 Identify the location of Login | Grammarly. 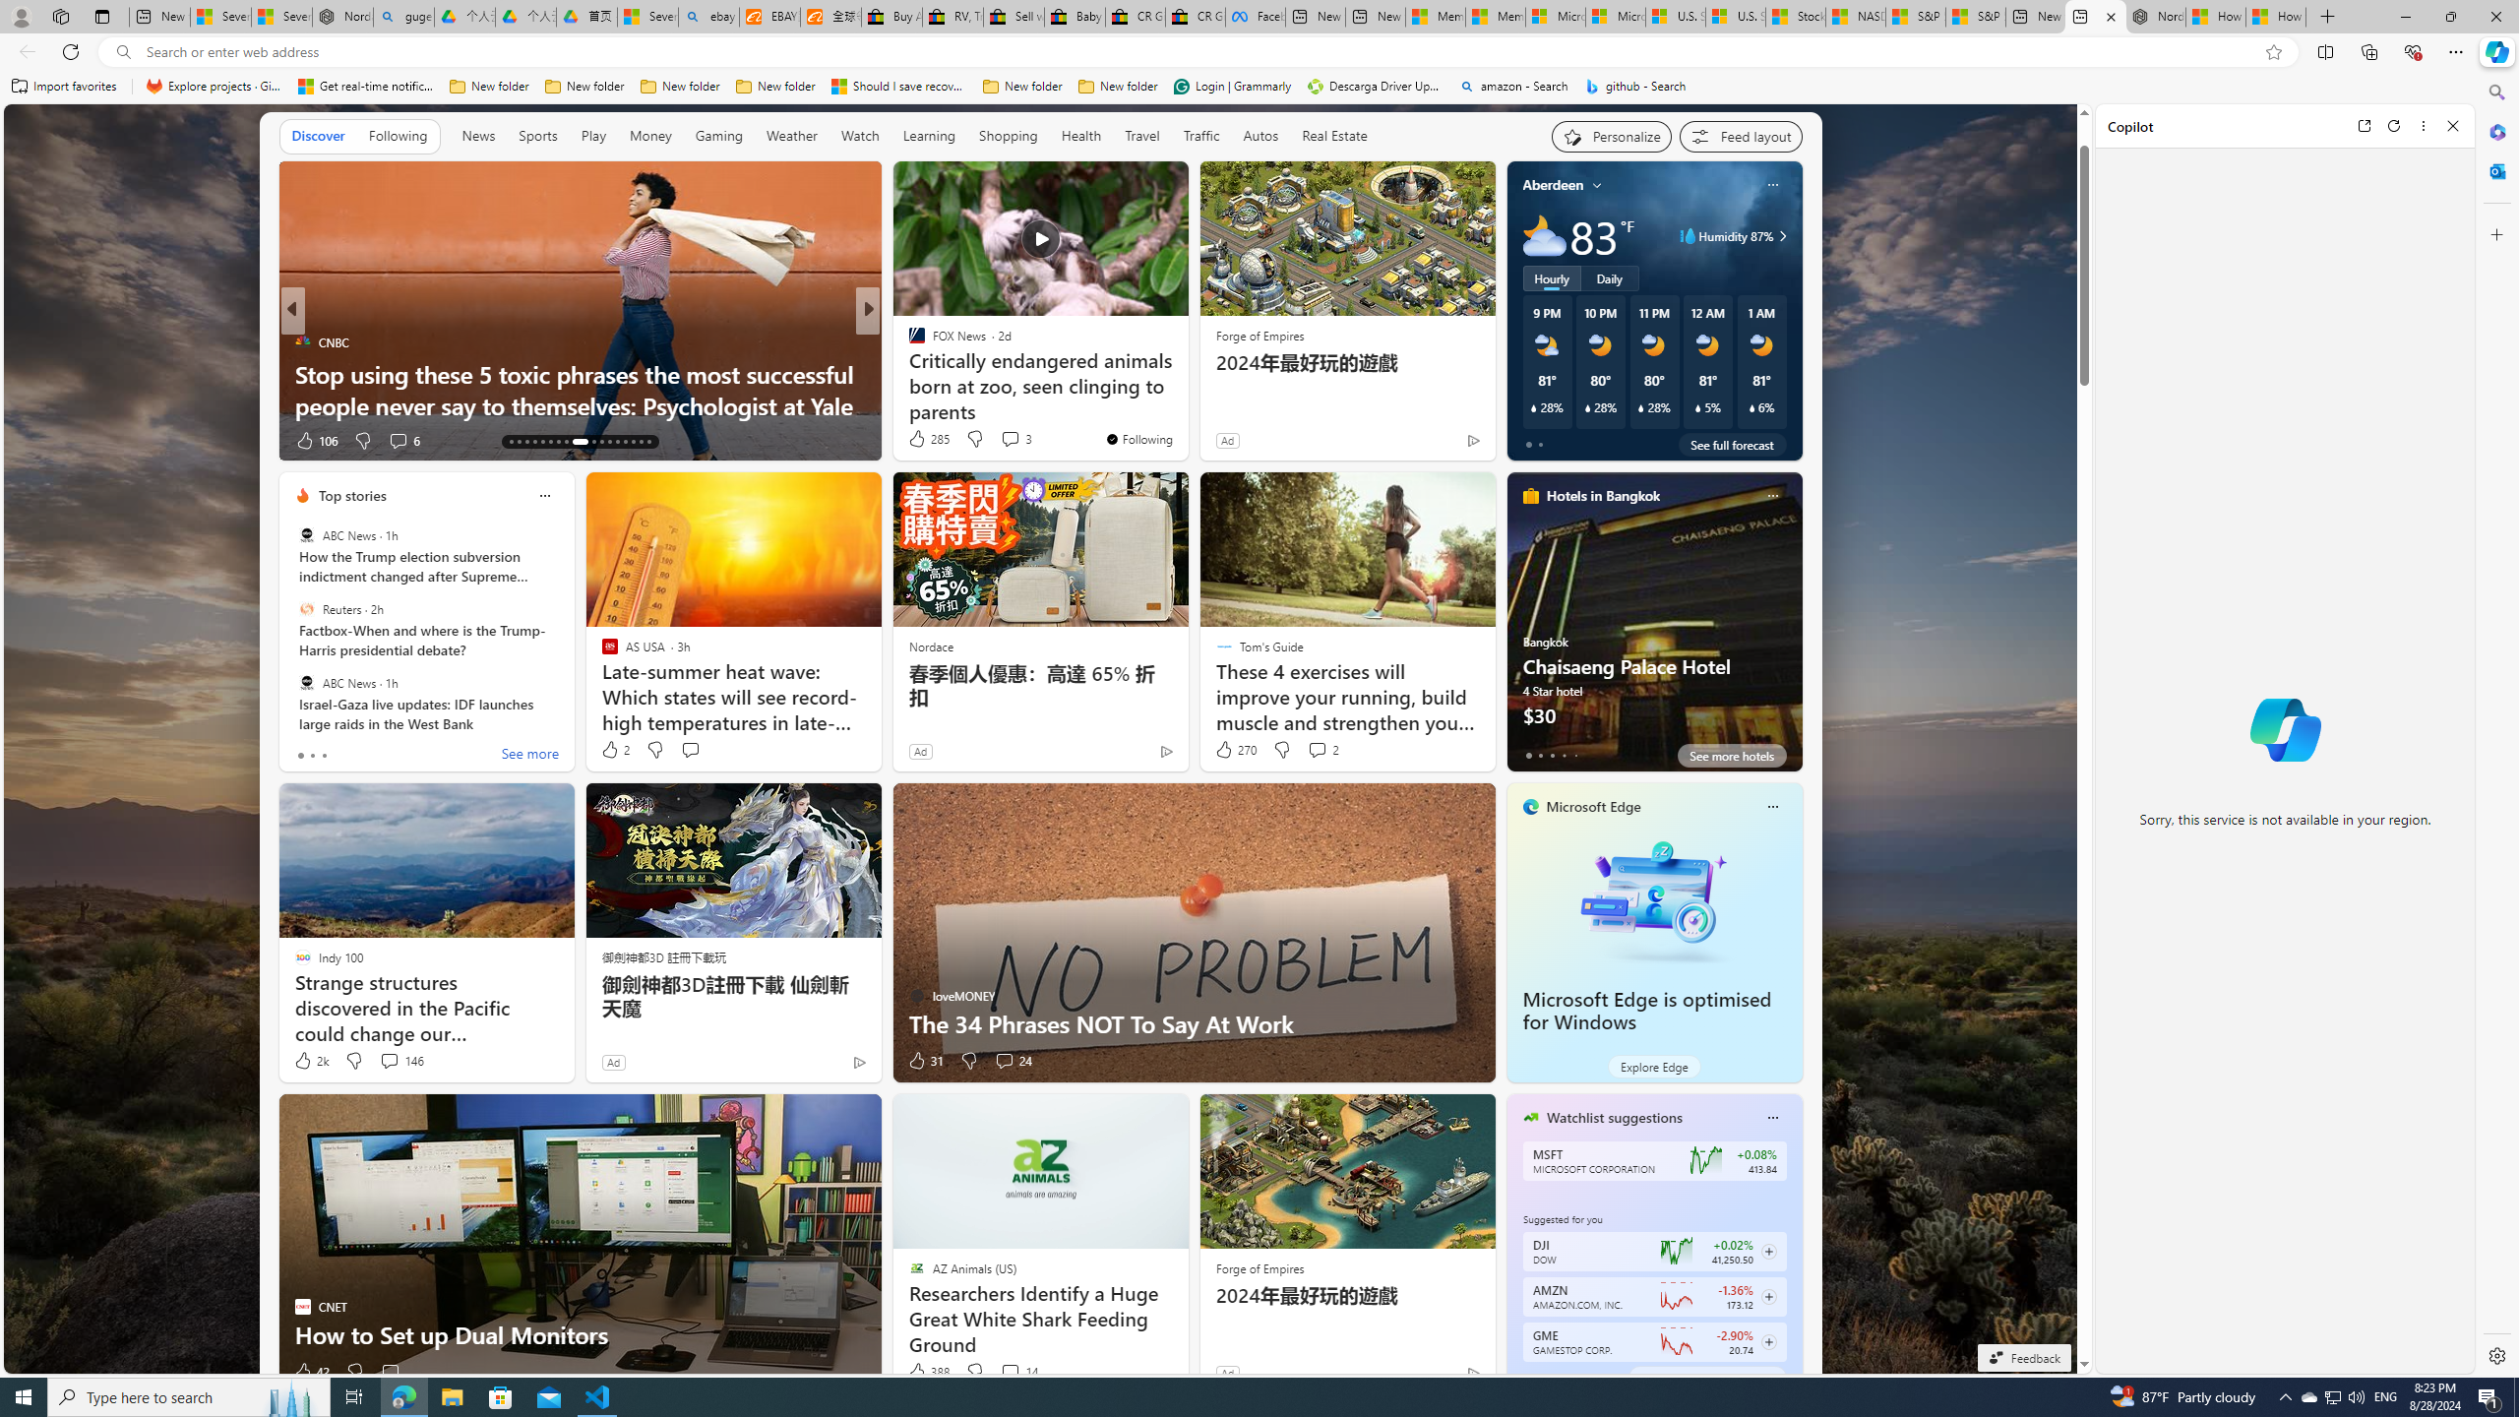
(1232, 87).